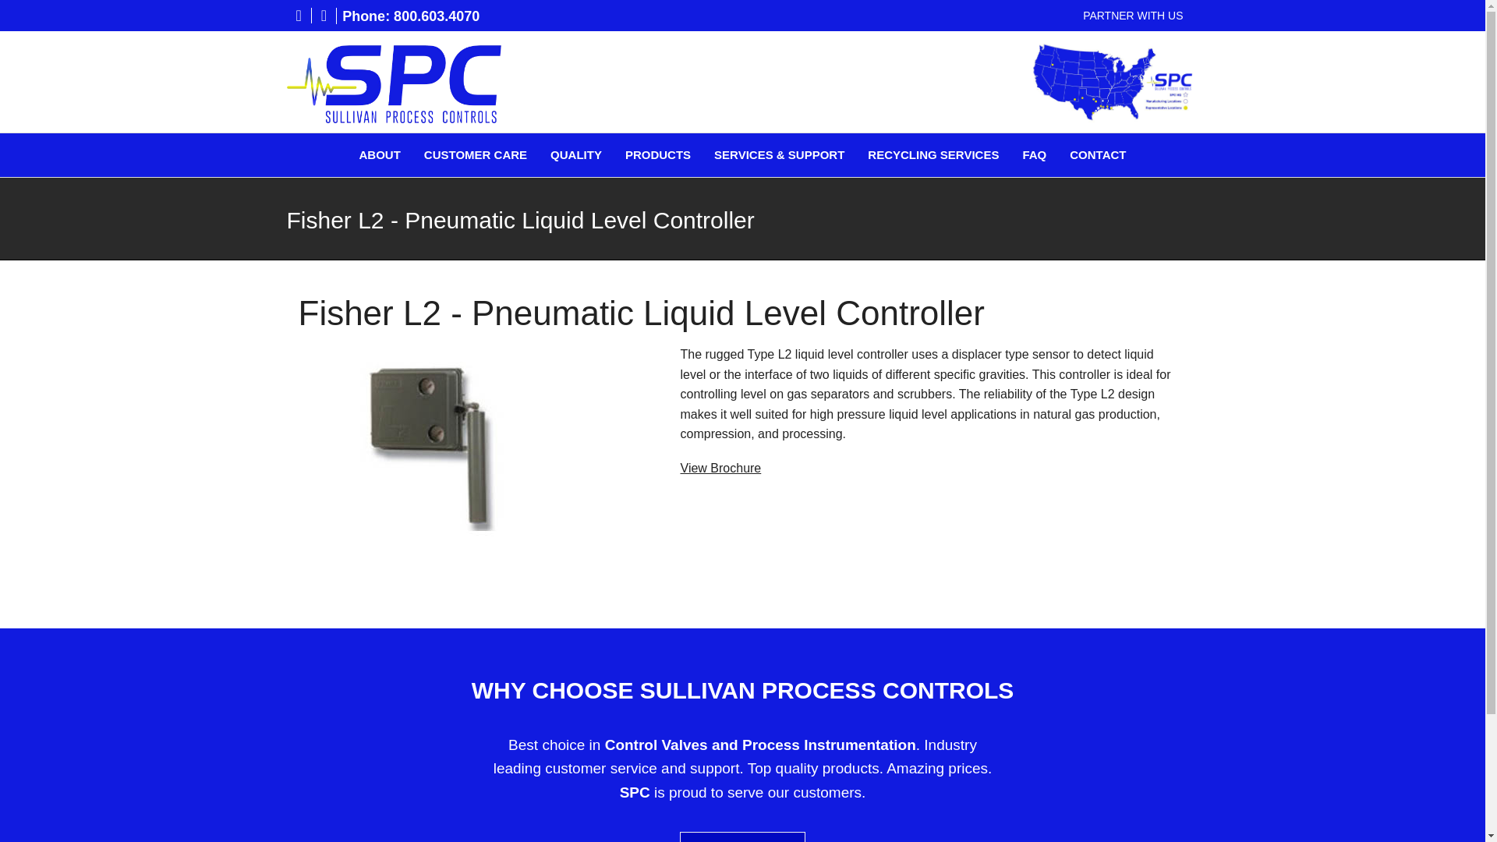  What do you see at coordinates (379, 154) in the screenshot?
I see `About` at bounding box center [379, 154].